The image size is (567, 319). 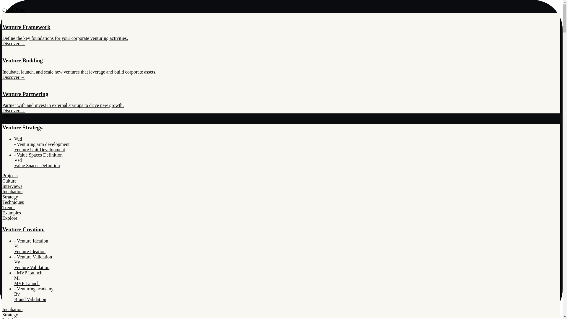 What do you see at coordinates (30, 300) in the screenshot?
I see `Brand Validation` at bounding box center [30, 300].